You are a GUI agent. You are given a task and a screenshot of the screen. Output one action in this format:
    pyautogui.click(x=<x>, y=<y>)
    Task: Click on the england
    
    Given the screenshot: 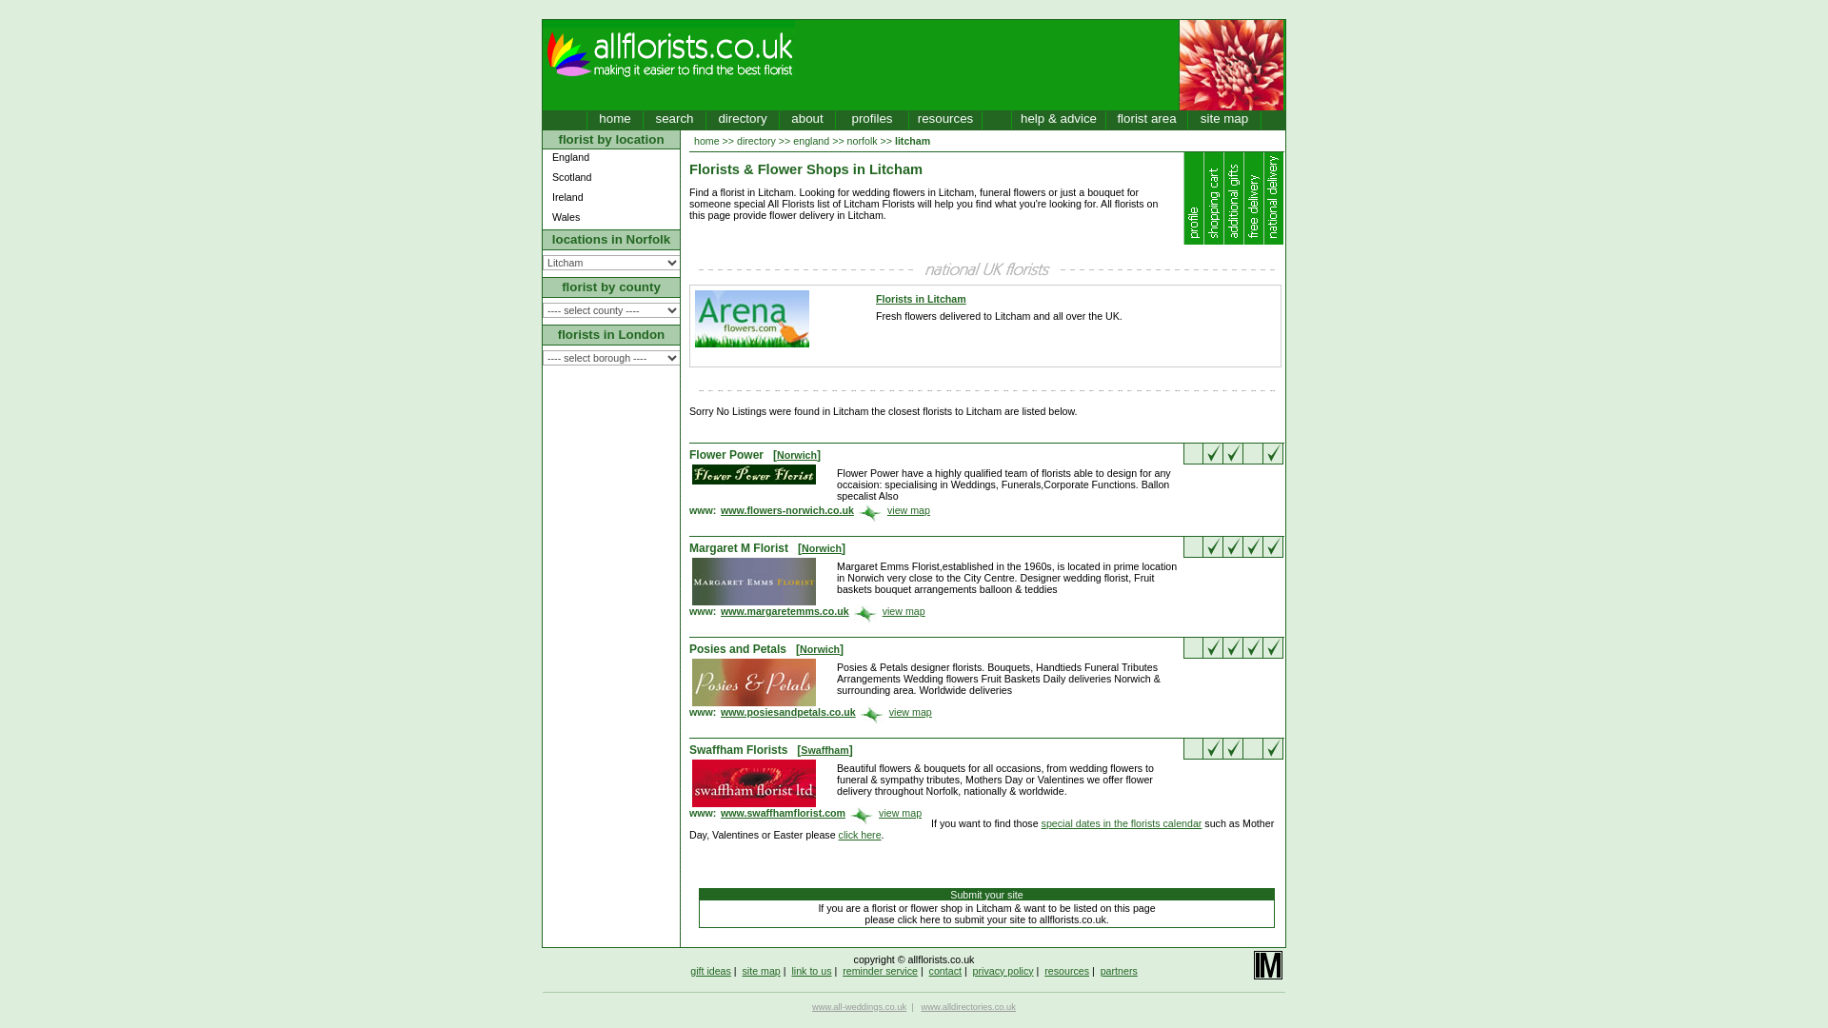 What is the action you would take?
    pyautogui.click(x=811, y=141)
    